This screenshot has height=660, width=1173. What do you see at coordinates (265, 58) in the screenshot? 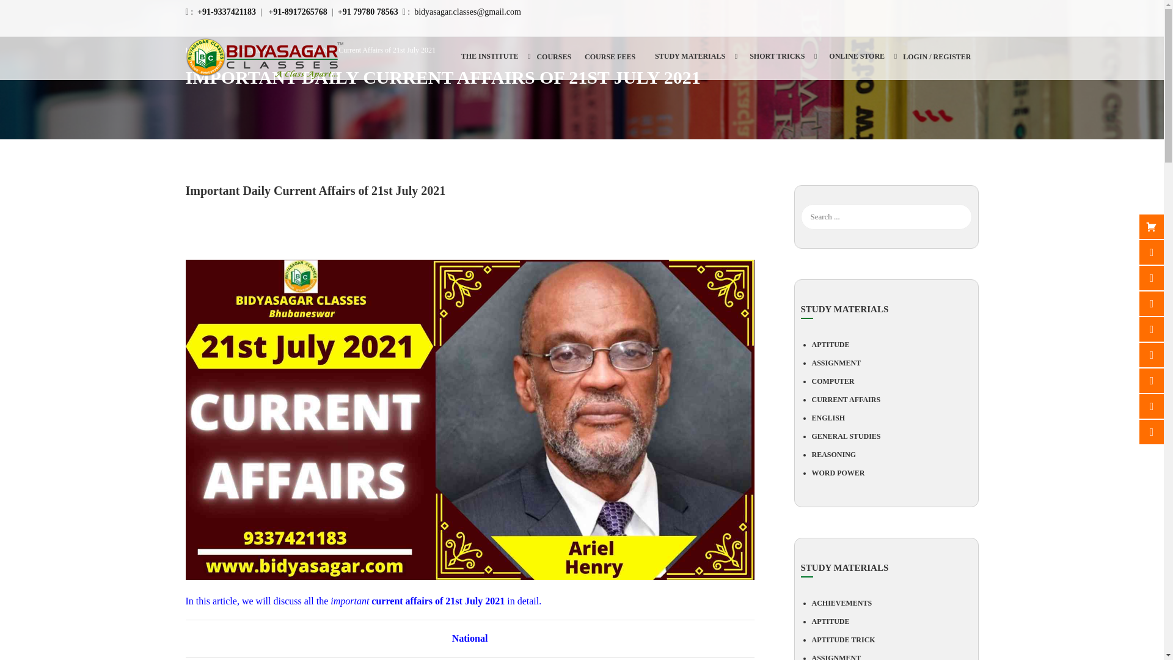
I see `BIDYASAGAR CLASSES - A Class Apart` at bounding box center [265, 58].